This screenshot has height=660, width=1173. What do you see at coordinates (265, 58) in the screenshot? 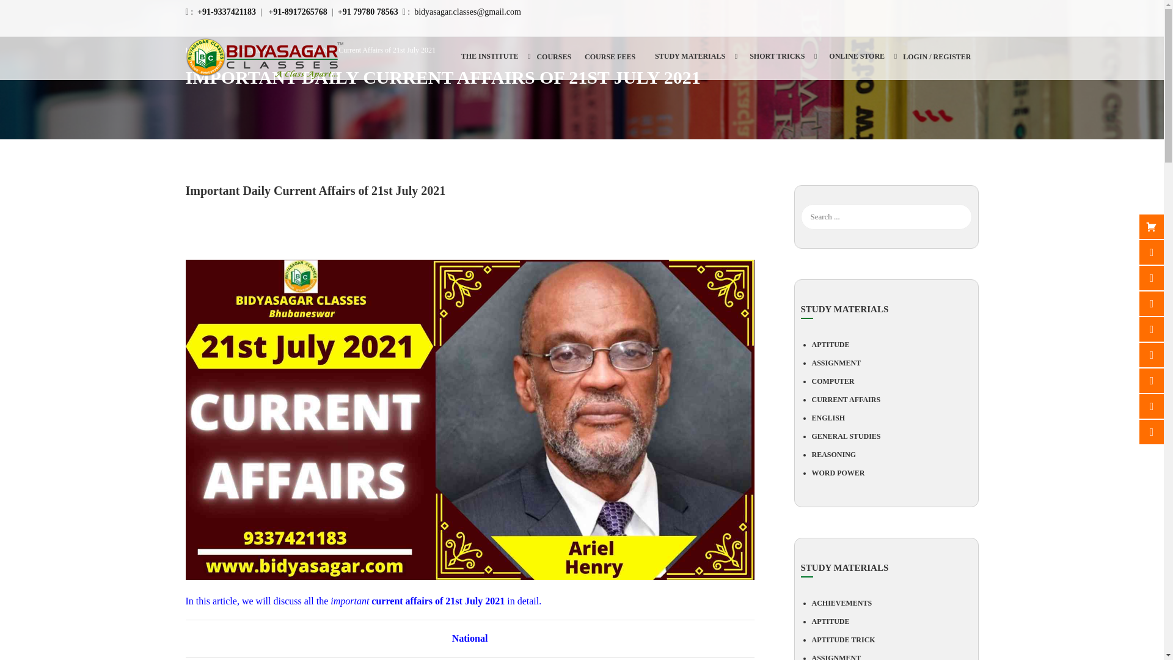
I see `BIDYASAGAR CLASSES - A Class Apart` at bounding box center [265, 58].